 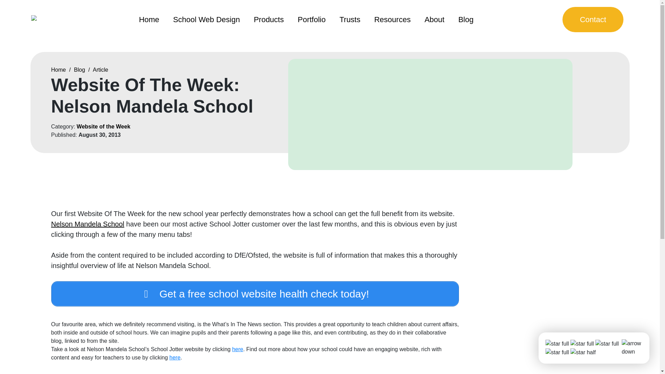 I want to click on Portfolio, so click(x=311, y=19).